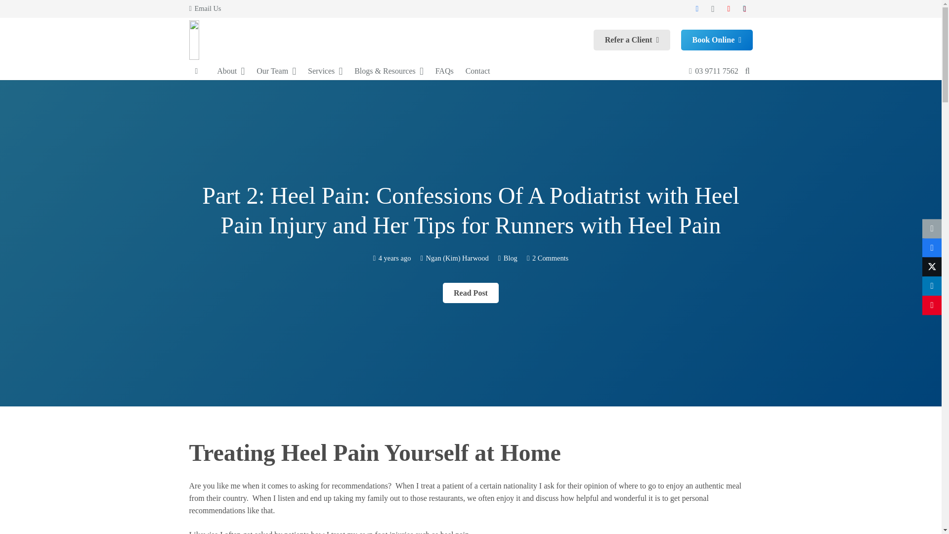 Image resolution: width=949 pixels, height=534 pixels. Describe the element at coordinates (744, 9) in the screenshot. I see `TikTok` at that location.